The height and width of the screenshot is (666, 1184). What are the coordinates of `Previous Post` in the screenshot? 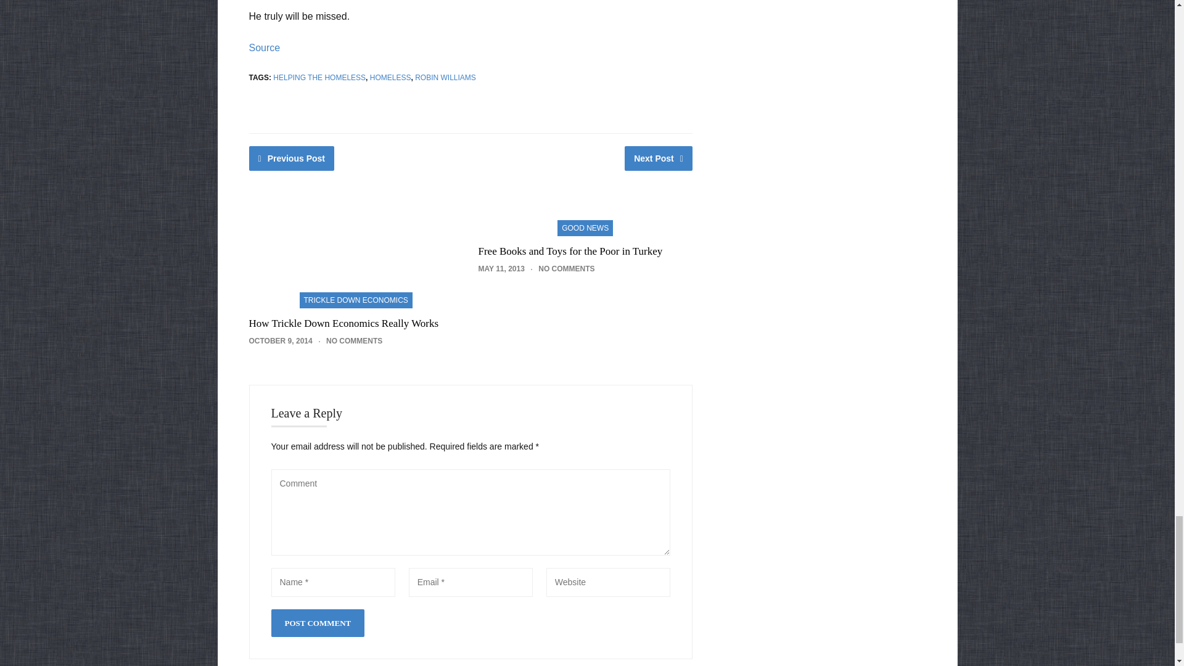 It's located at (292, 158).